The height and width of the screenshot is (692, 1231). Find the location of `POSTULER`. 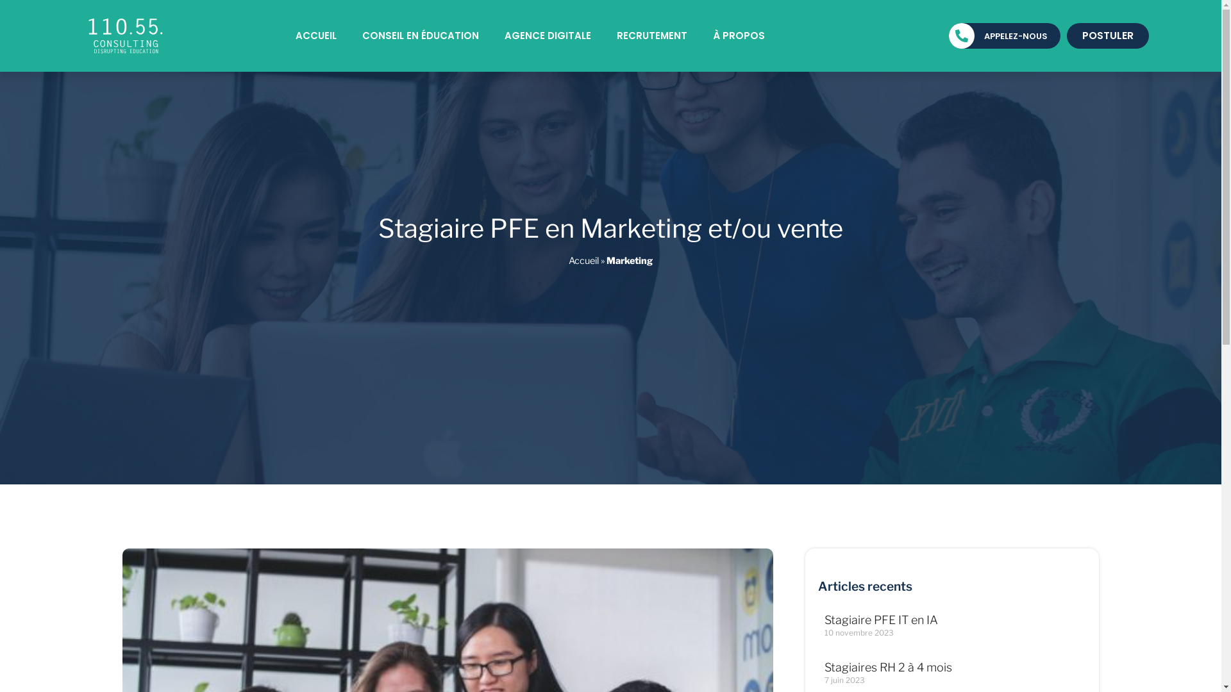

POSTULER is located at coordinates (1108, 36).